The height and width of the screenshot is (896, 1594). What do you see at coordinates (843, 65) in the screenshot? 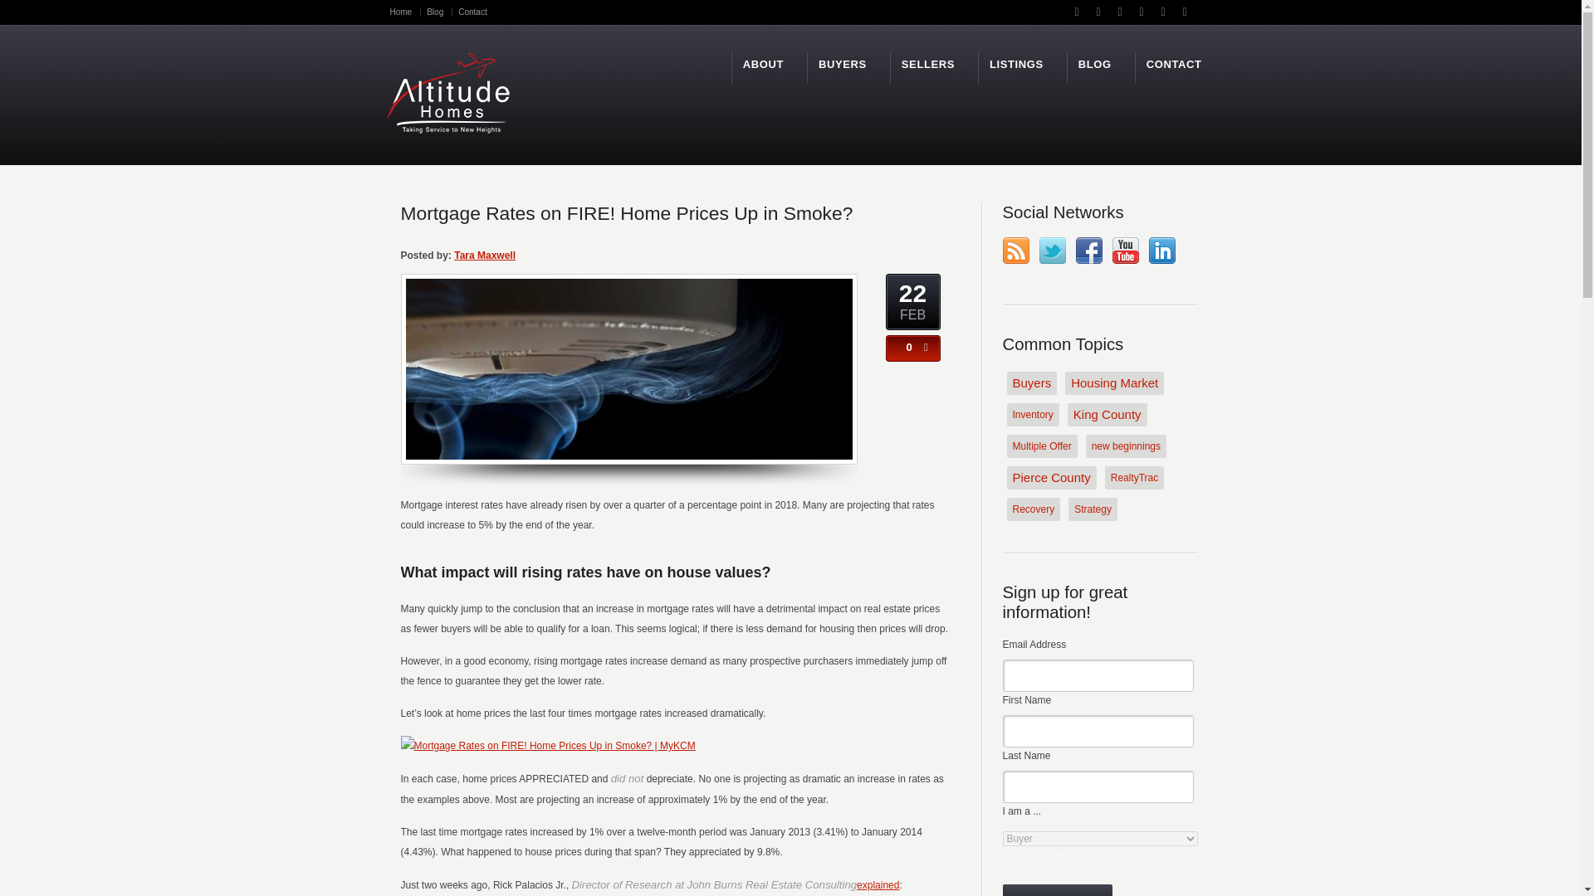
I see `BUYERS` at bounding box center [843, 65].